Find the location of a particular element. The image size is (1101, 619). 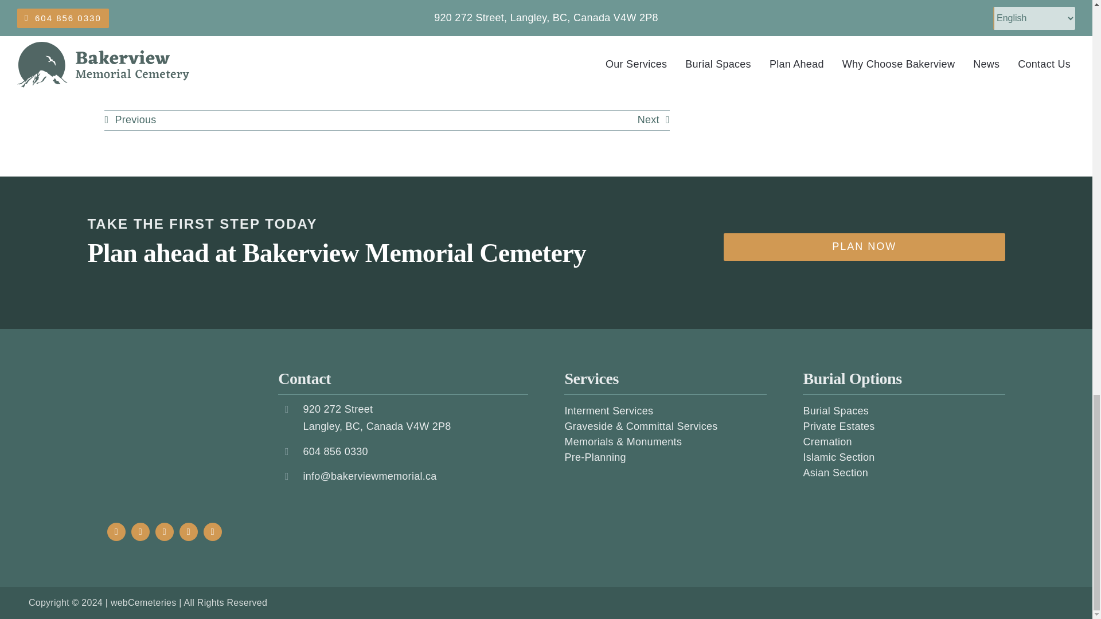

Email is located at coordinates (213, 531).